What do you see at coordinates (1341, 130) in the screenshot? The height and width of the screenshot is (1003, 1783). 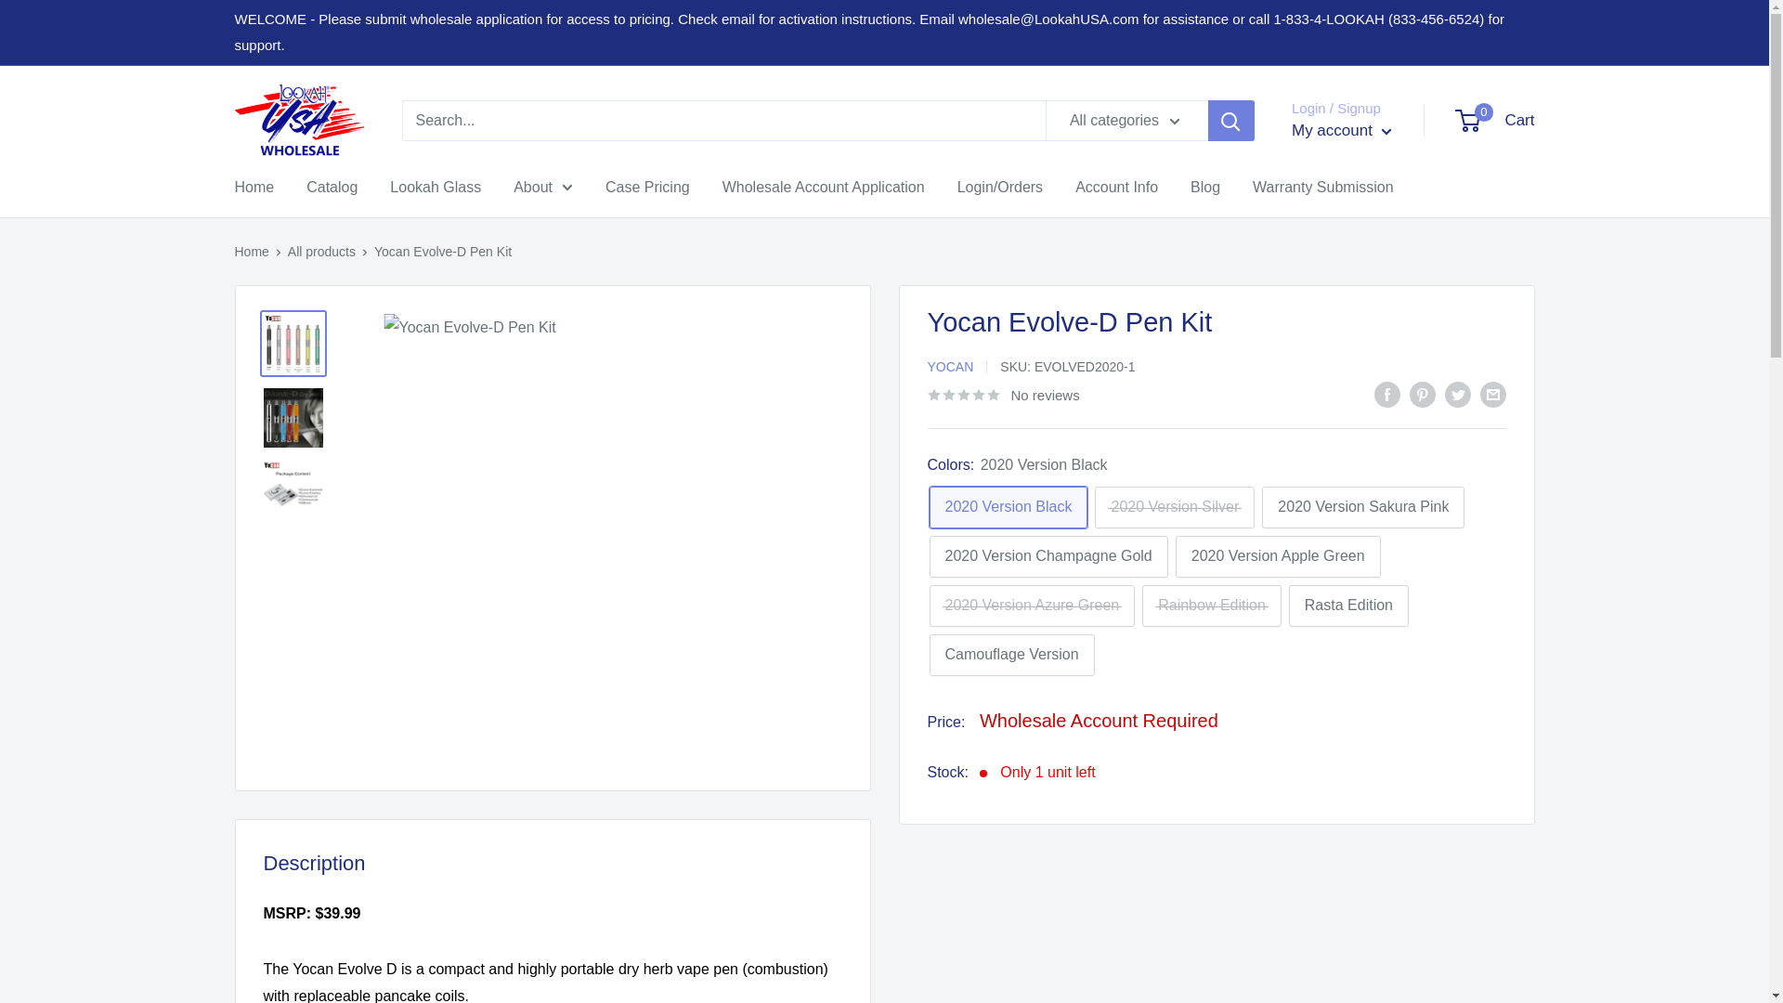 I see `2020 Version Sakura Pink` at bounding box center [1341, 130].